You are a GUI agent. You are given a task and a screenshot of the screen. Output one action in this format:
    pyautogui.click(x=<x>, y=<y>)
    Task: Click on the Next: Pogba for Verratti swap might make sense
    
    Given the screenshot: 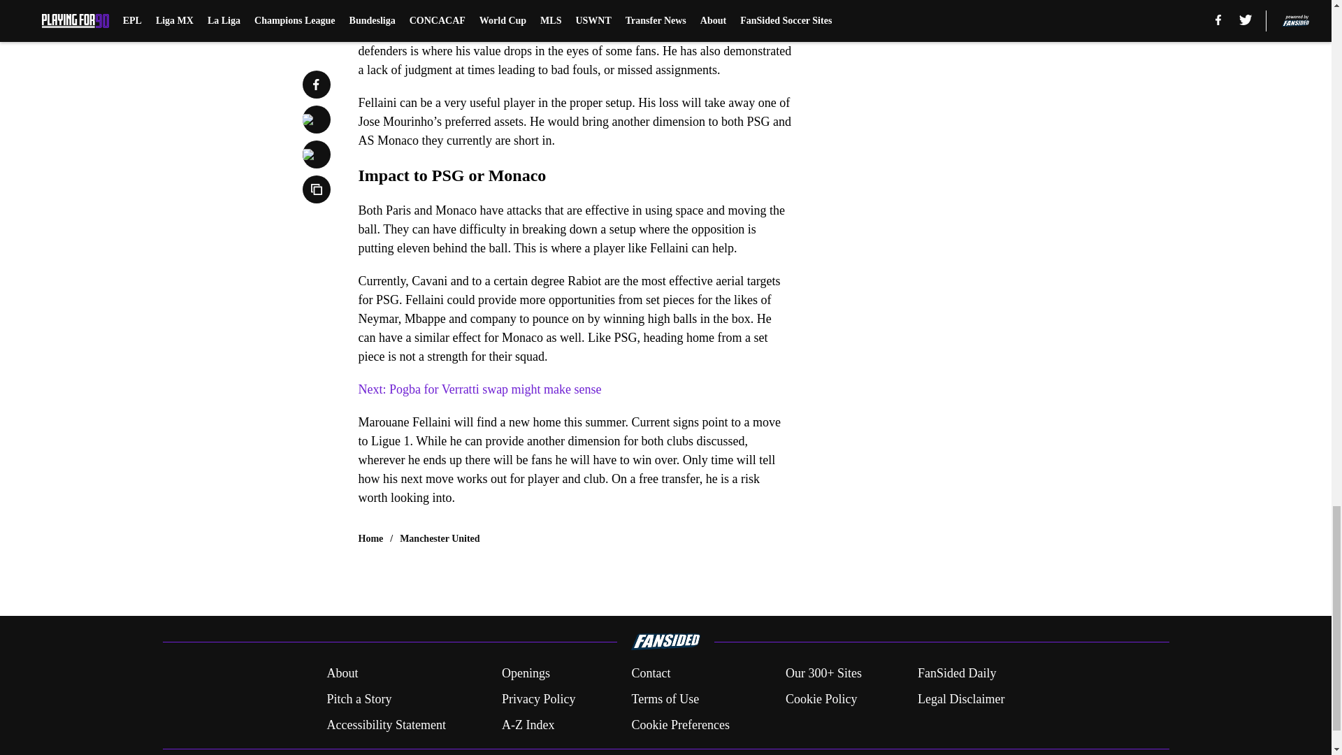 What is the action you would take?
    pyautogui.click(x=479, y=389)
    